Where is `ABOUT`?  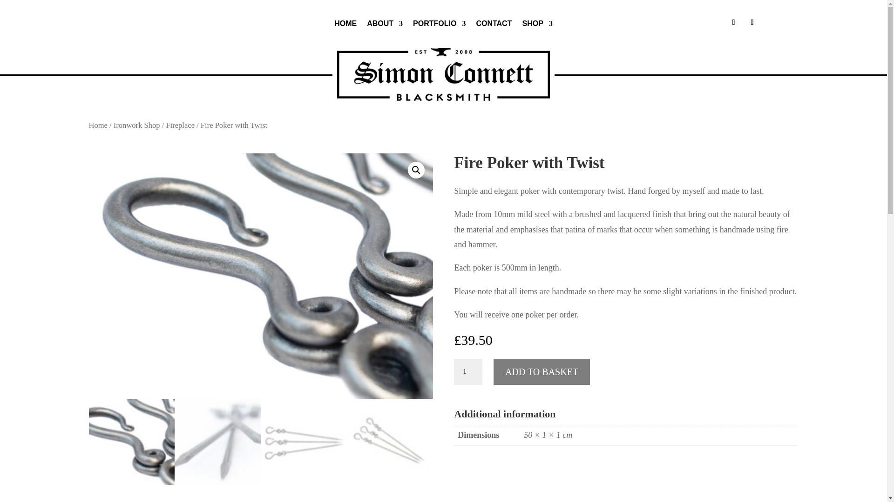 ABOUT is located at coordinates (385, 25).